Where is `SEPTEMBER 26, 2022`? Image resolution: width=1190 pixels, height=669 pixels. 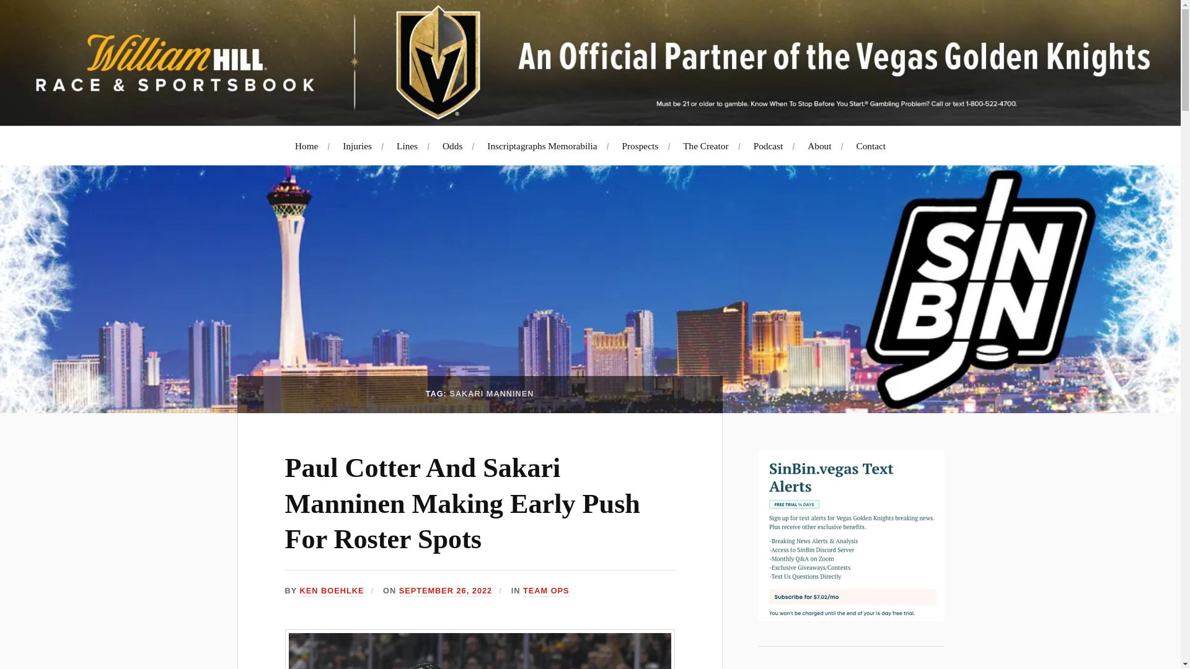
SEPTEMBER 26, 2022 is located at coordinates (445, 591).